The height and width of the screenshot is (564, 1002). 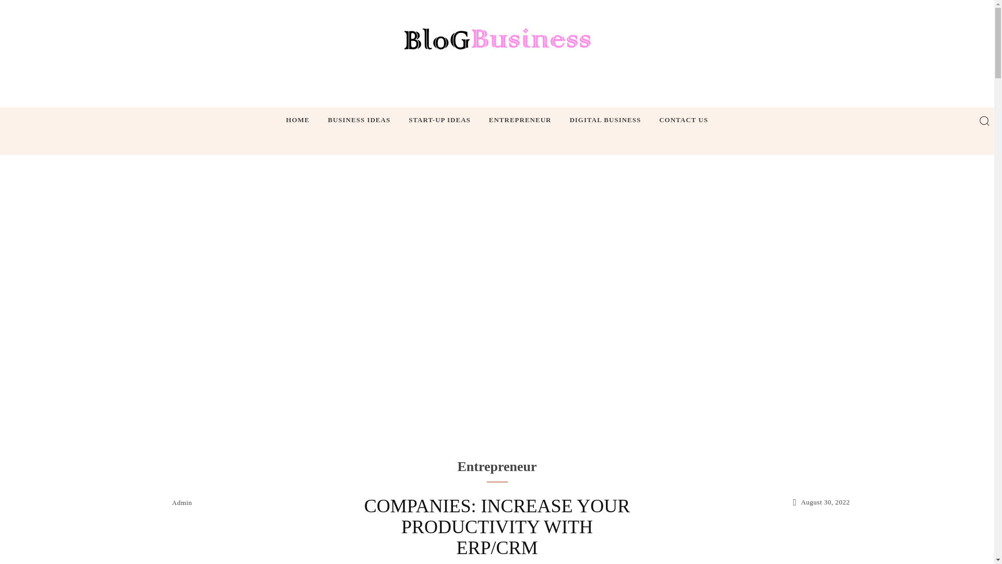 What do you see at coordinates (684, 120) in the screenshot?
I see `CONTACT US` at bounding box center [684, 120].